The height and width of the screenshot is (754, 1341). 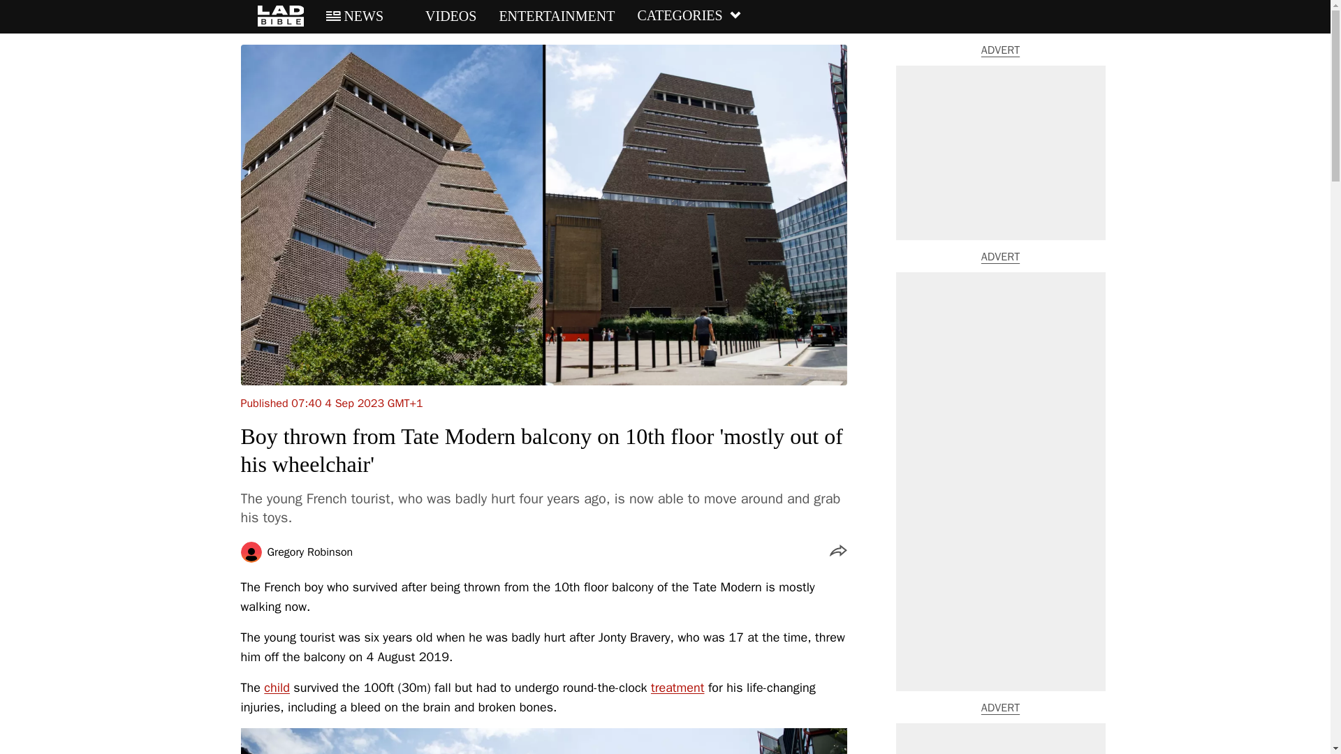 I want to click on CATEGORIES, so click(x=689, y=16).